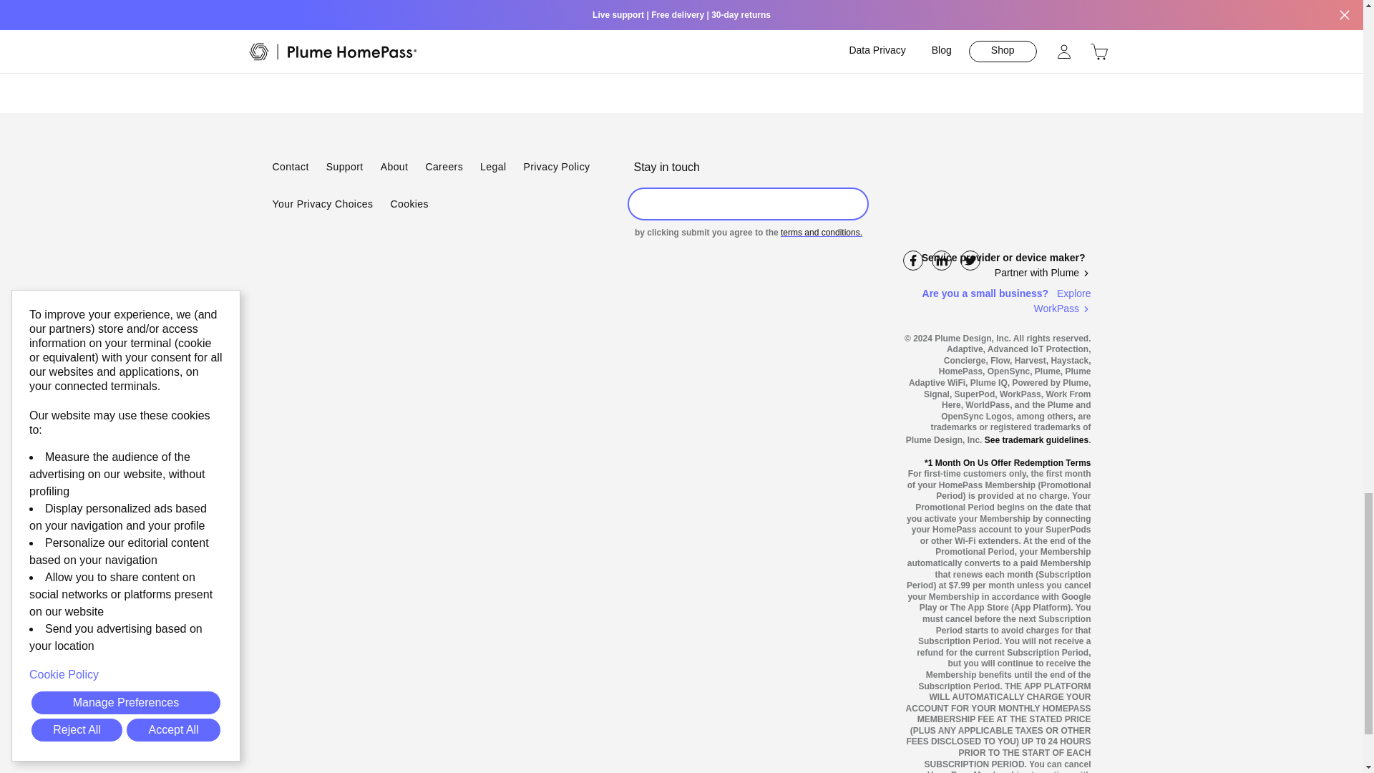 Image resolution: width=1374 pixels, height=773 pixels. I want to click on Your Privacy Choices, so click(322, 205).